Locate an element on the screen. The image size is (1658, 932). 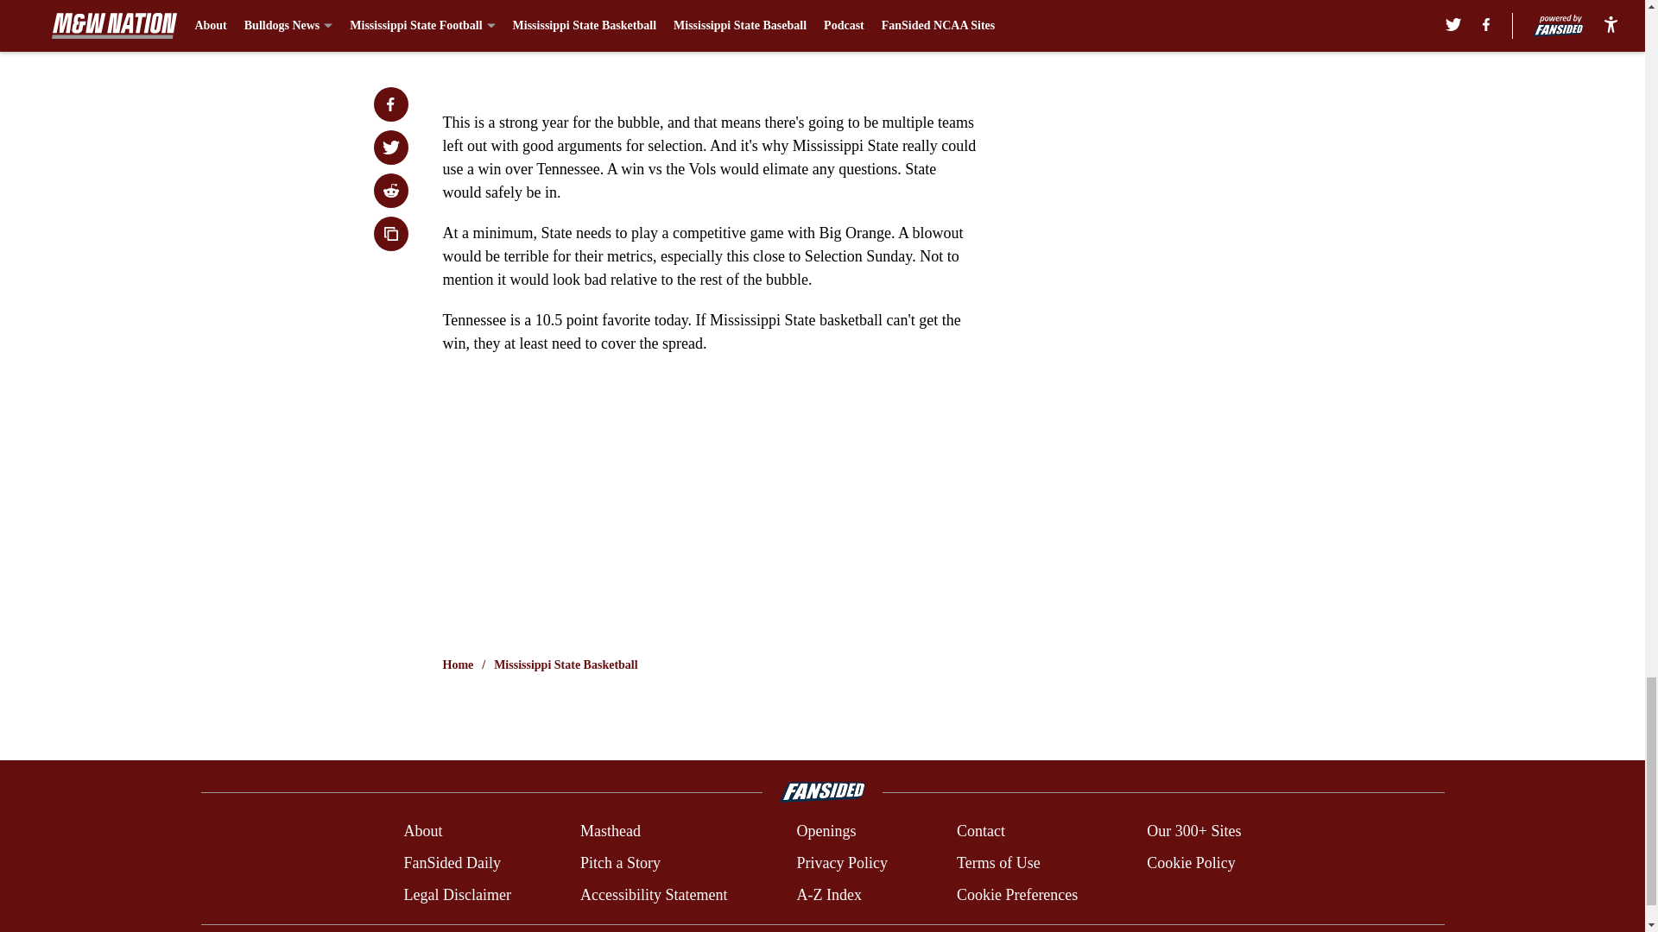
Openings is located at coordinates (826, 832).